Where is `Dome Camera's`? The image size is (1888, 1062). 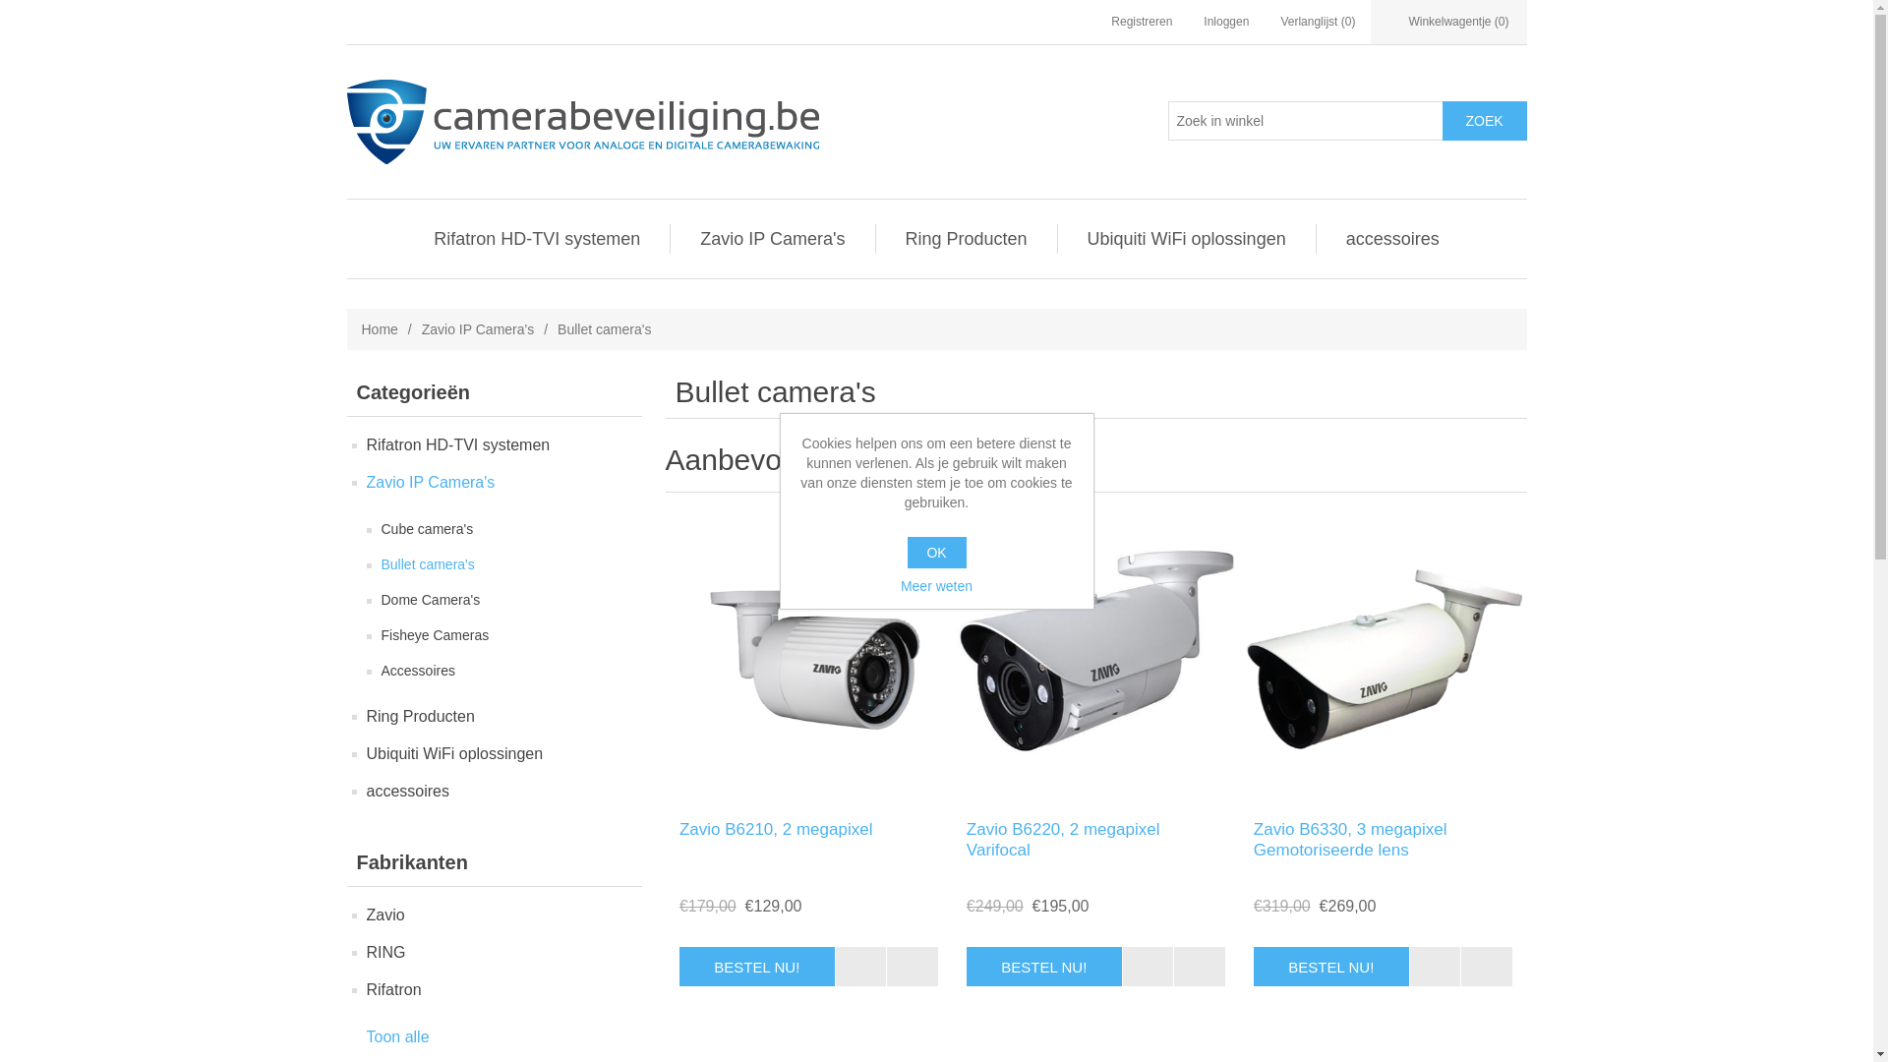 Dome Camera's is located at coordinates (431, 600).